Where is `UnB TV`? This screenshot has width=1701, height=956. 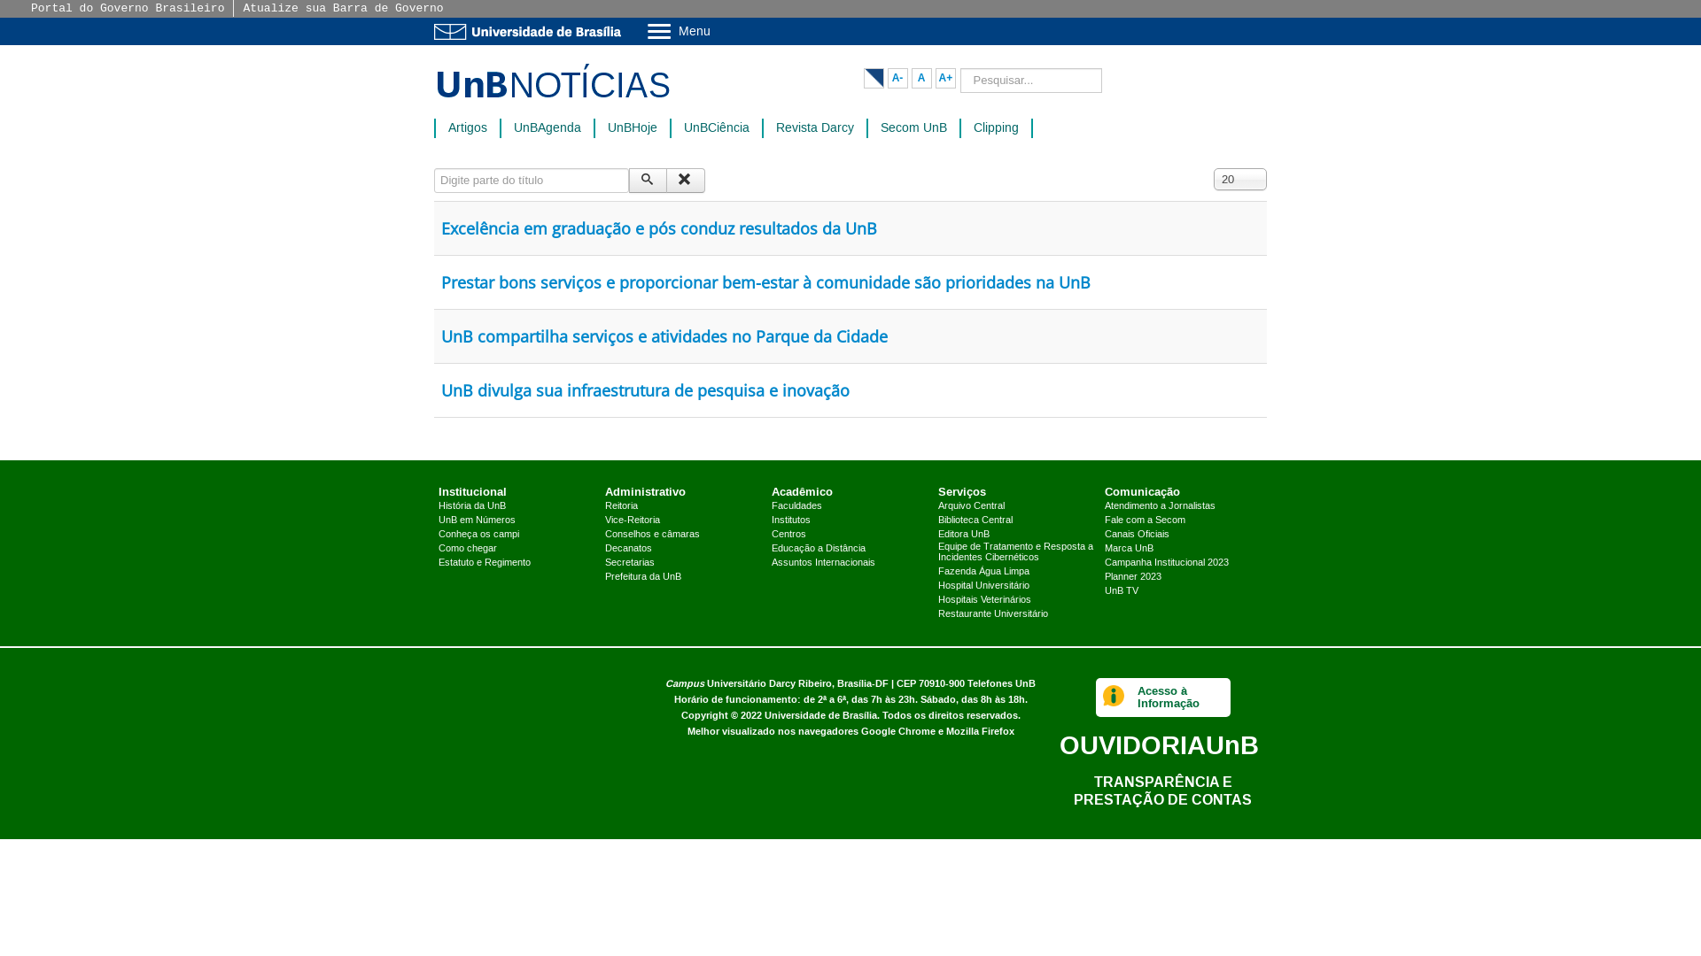
UnB TV is located at coordinates (1122, 591).